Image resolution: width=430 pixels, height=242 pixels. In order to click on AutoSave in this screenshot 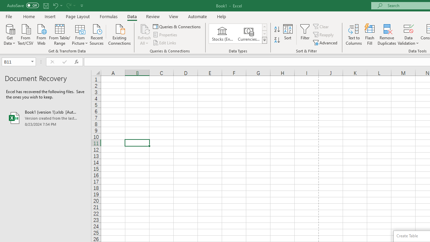, I will do `click(23, 5)`.